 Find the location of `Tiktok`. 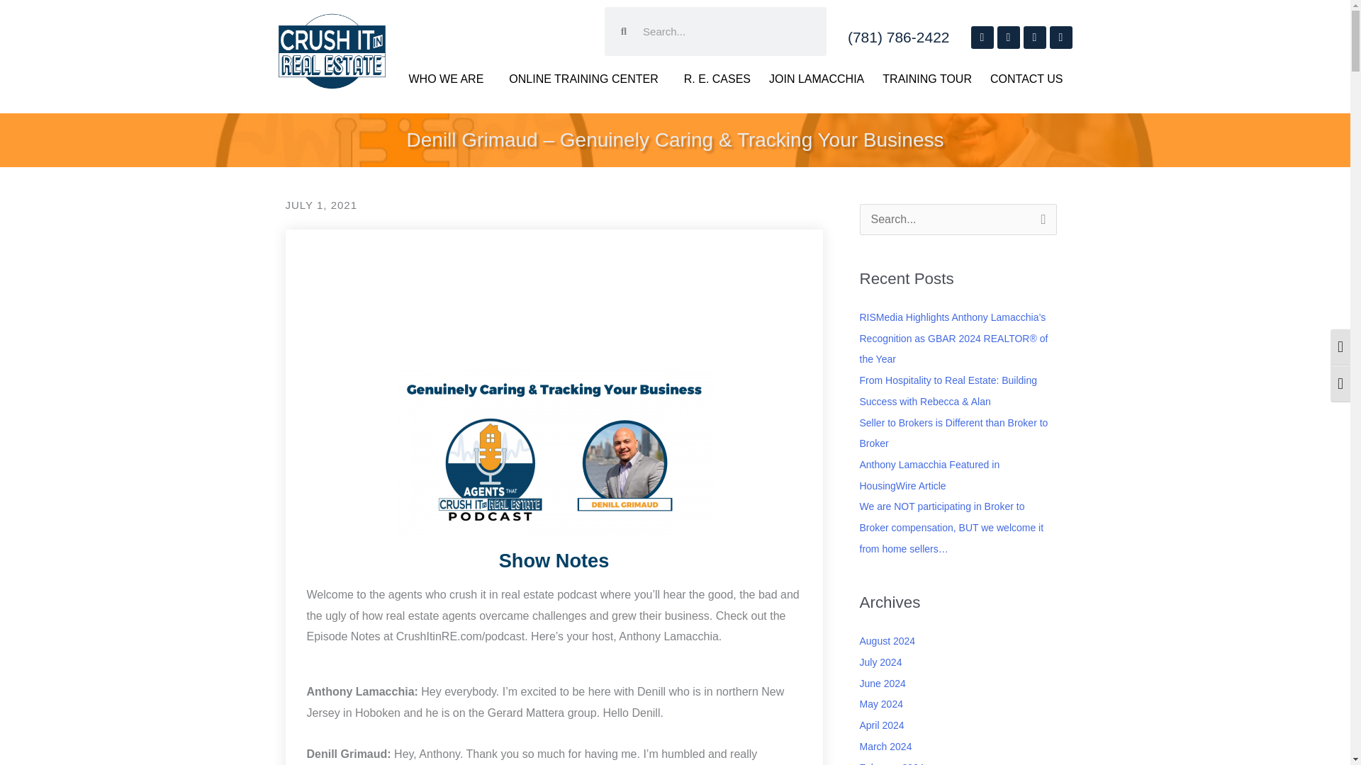

Tiktok is located at coordinates (1060, 37).